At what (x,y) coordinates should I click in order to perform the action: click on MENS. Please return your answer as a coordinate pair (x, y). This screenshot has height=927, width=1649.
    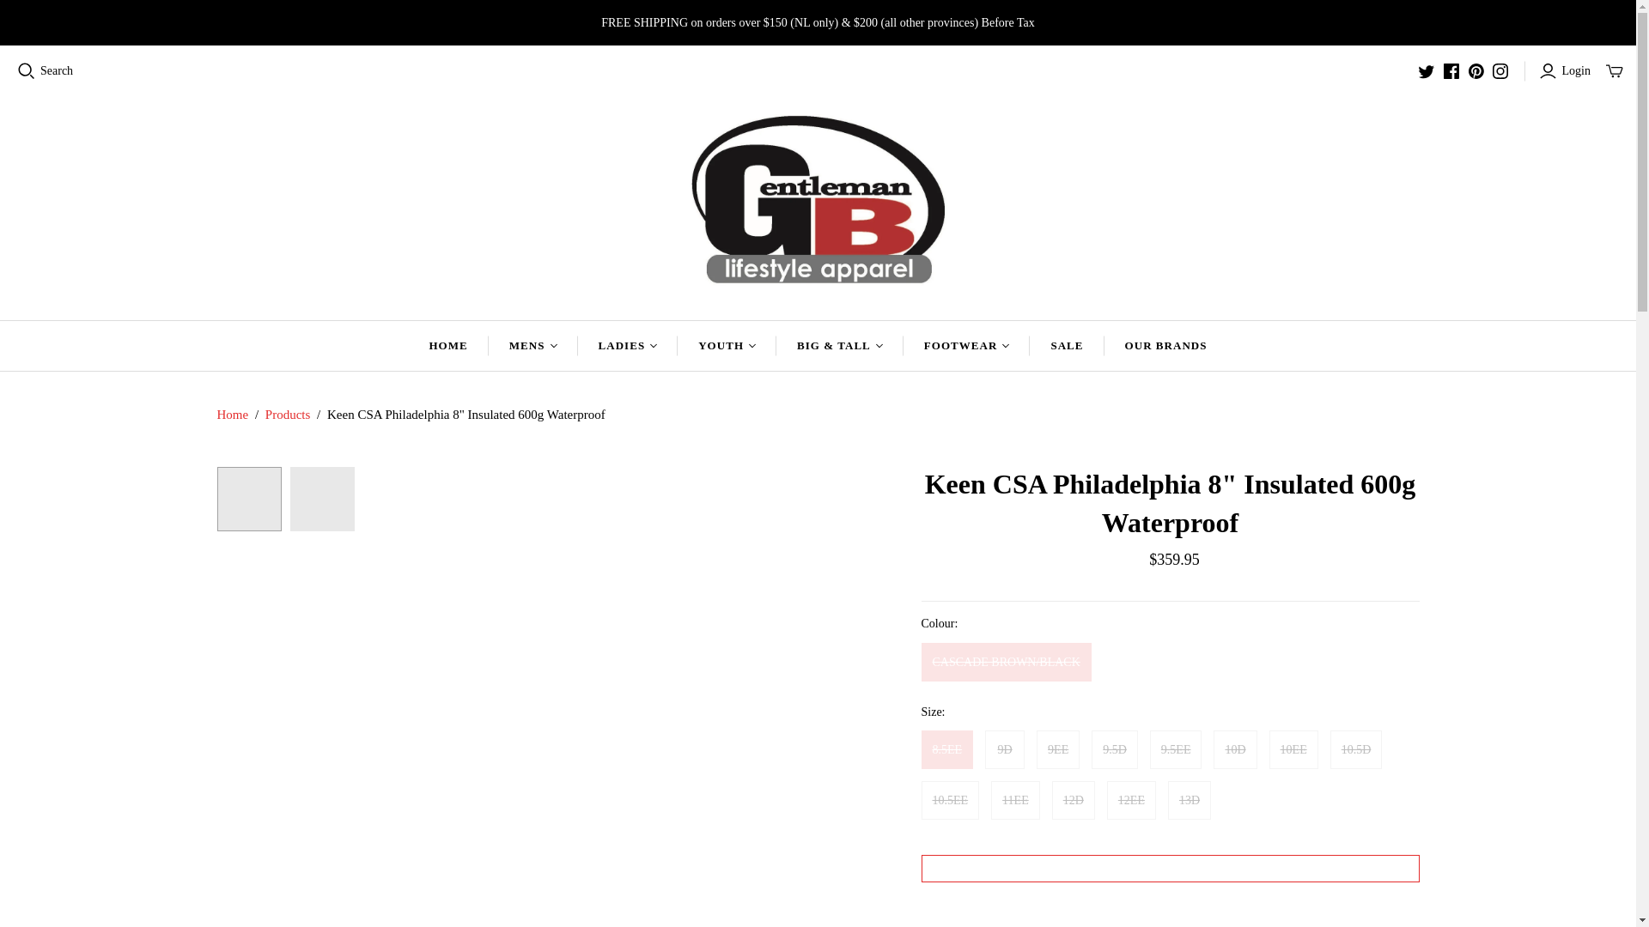
    Looking at the image, I should click on (532, 345).